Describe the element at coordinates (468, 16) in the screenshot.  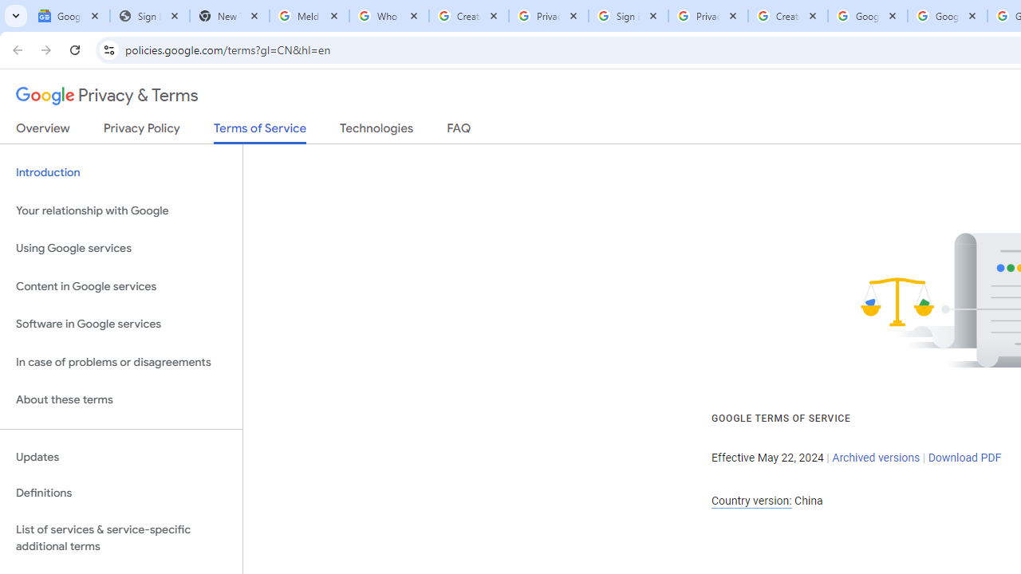
I see `Create your Google Account` at that location.